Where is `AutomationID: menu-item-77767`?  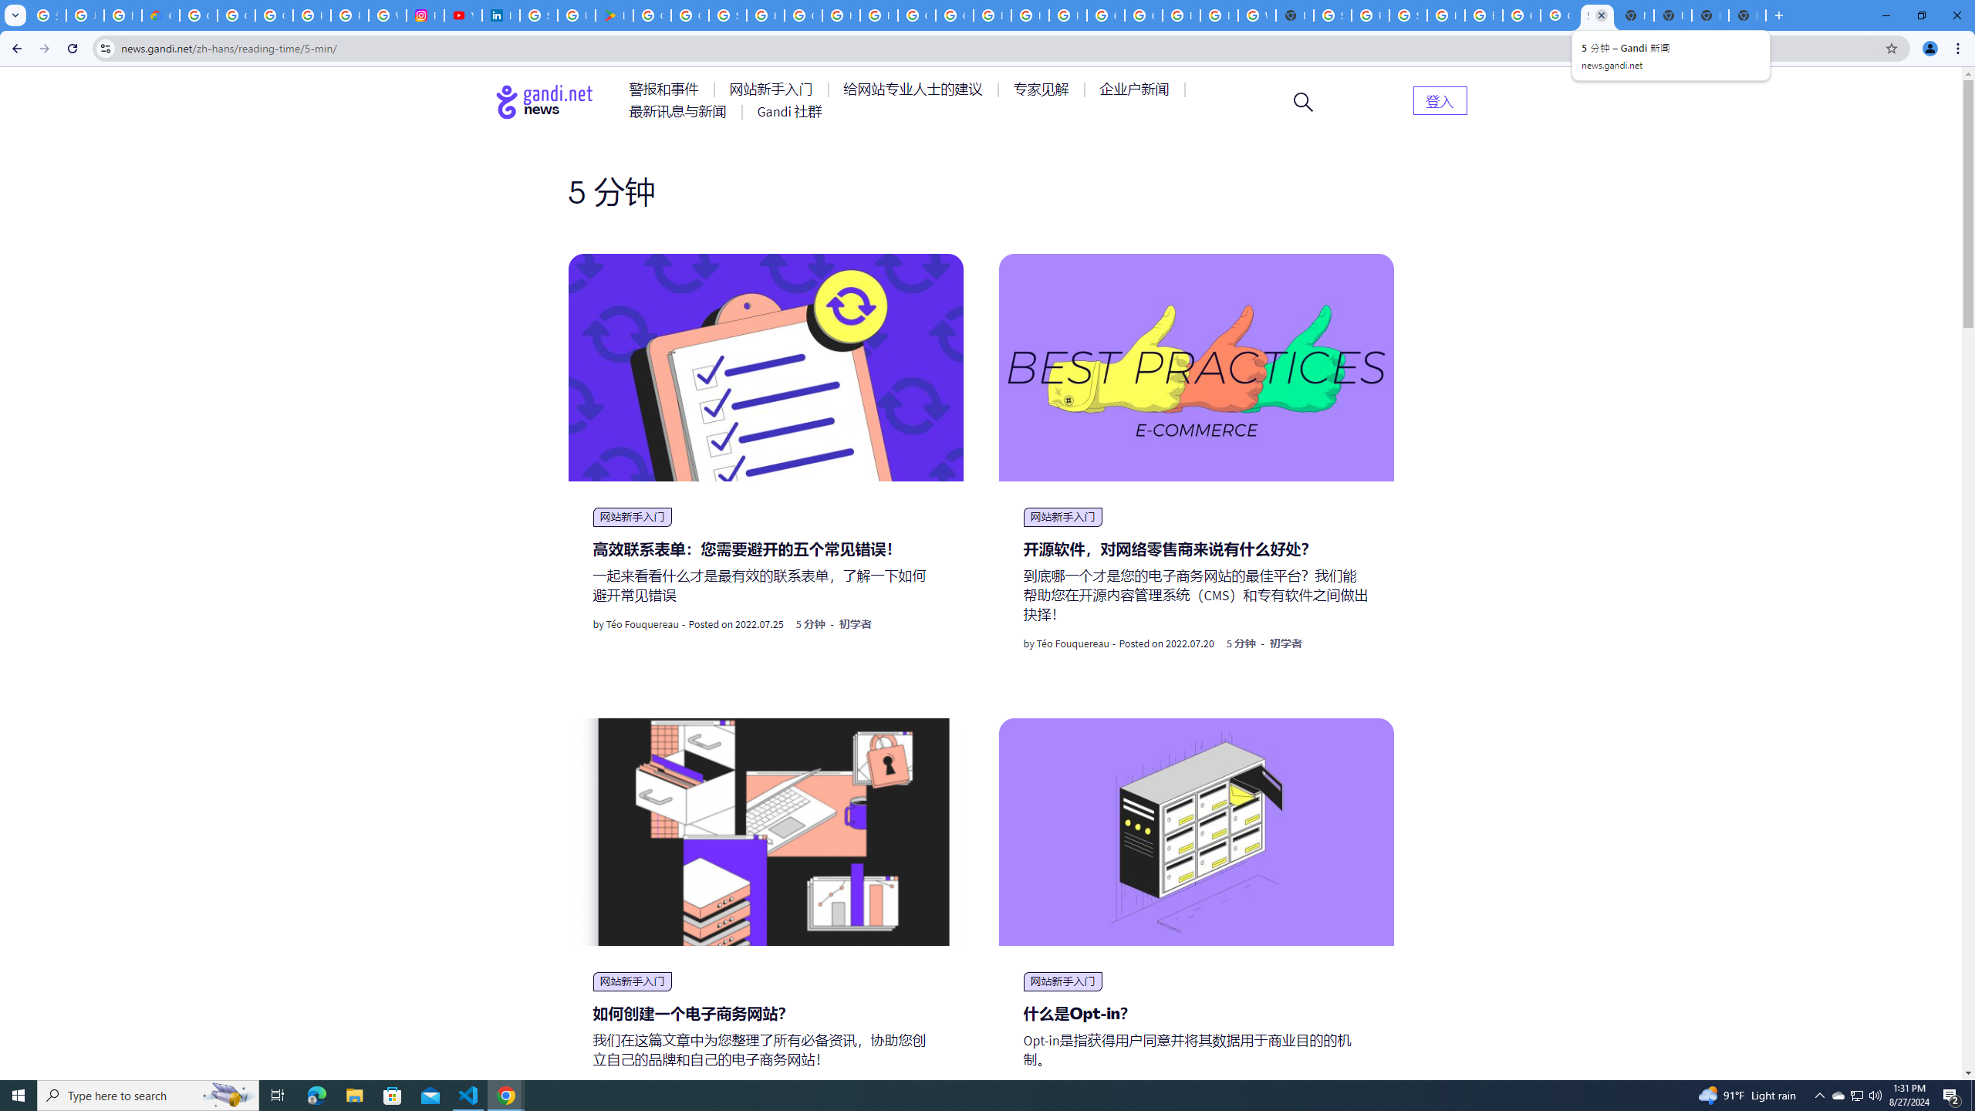
AutomationID: menu-item-77767 is located at coordinates (790, 111).